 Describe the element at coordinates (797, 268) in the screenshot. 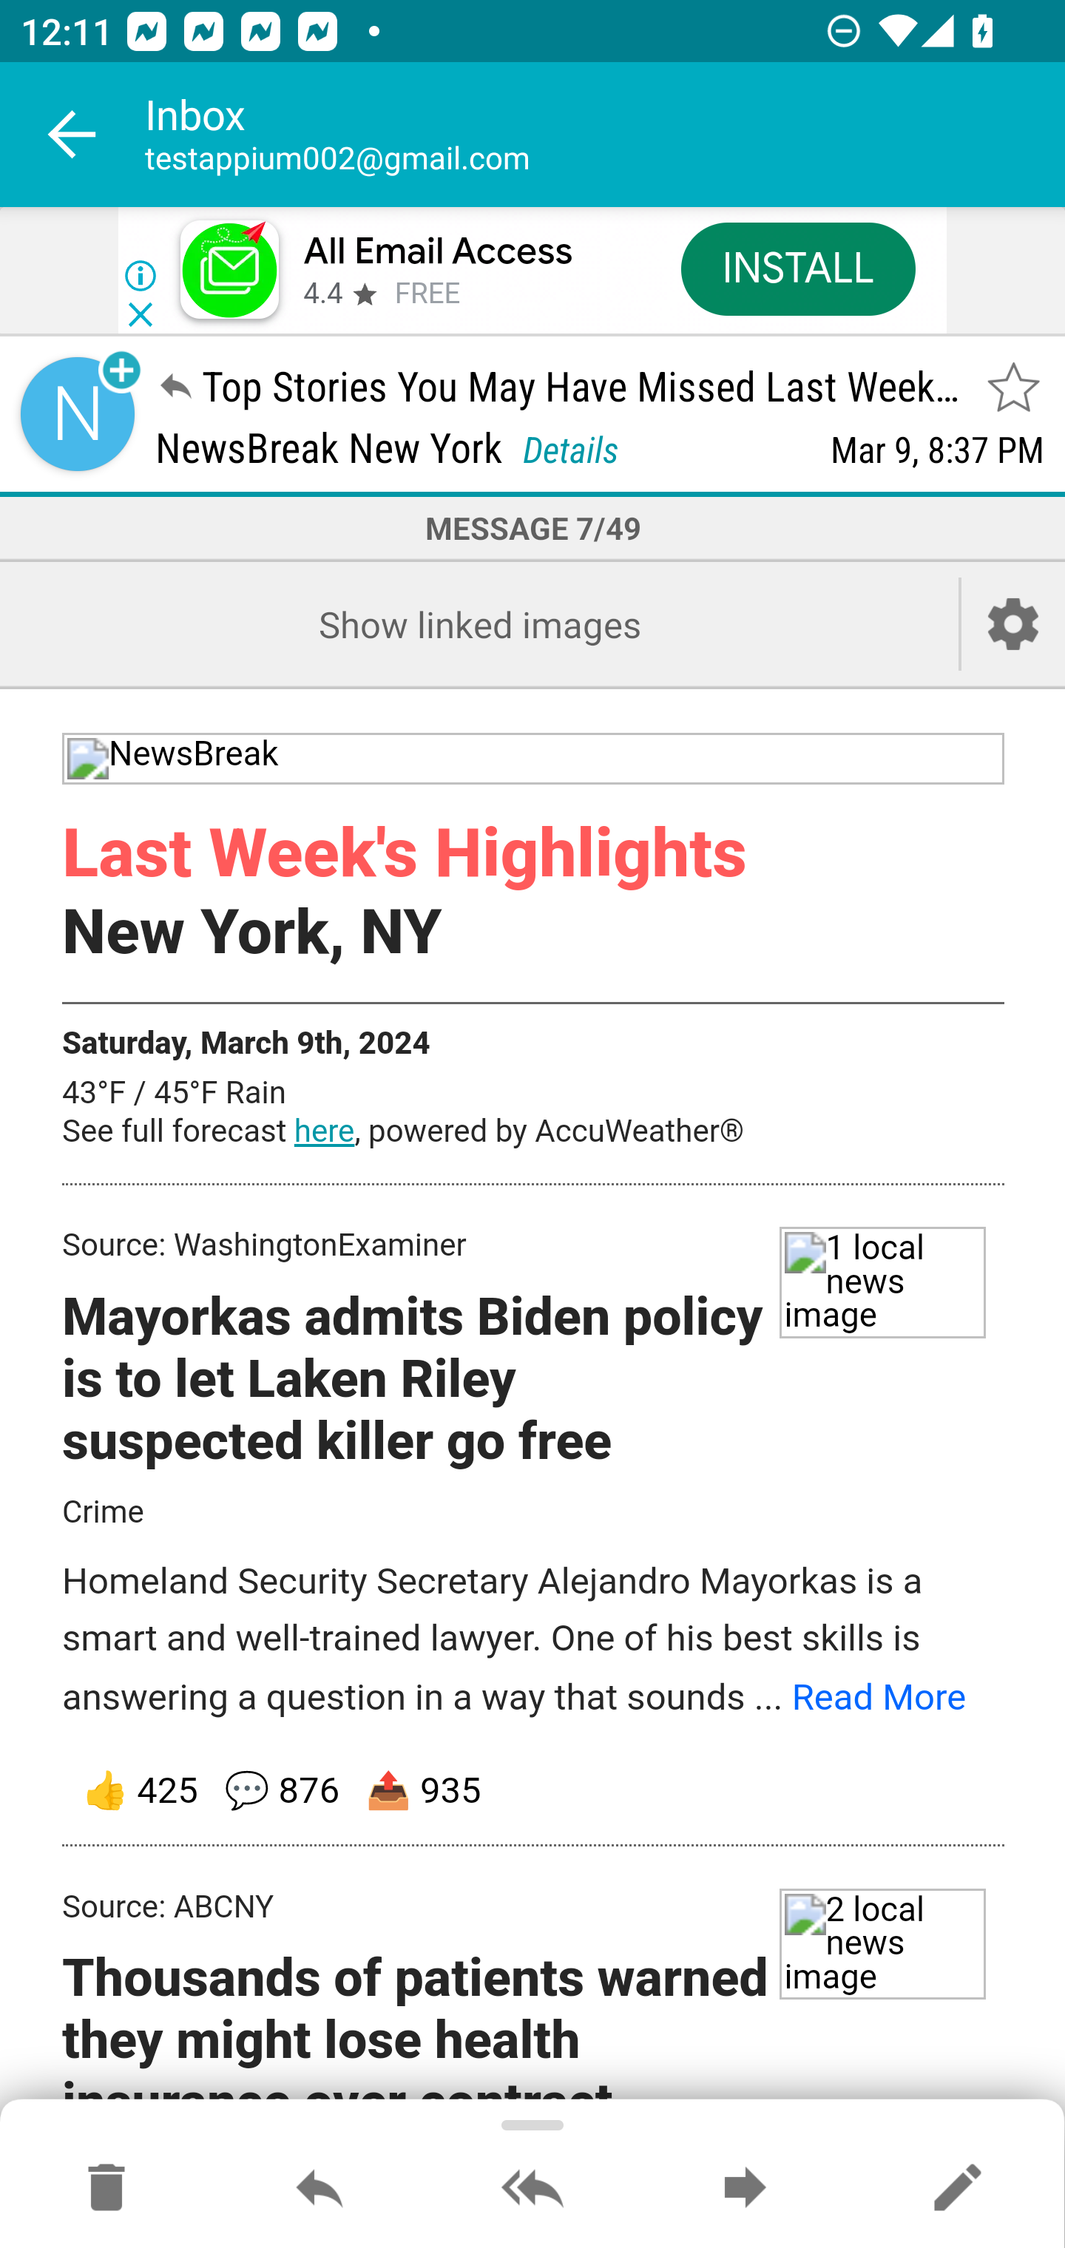

I see `INSTALL` at that location.